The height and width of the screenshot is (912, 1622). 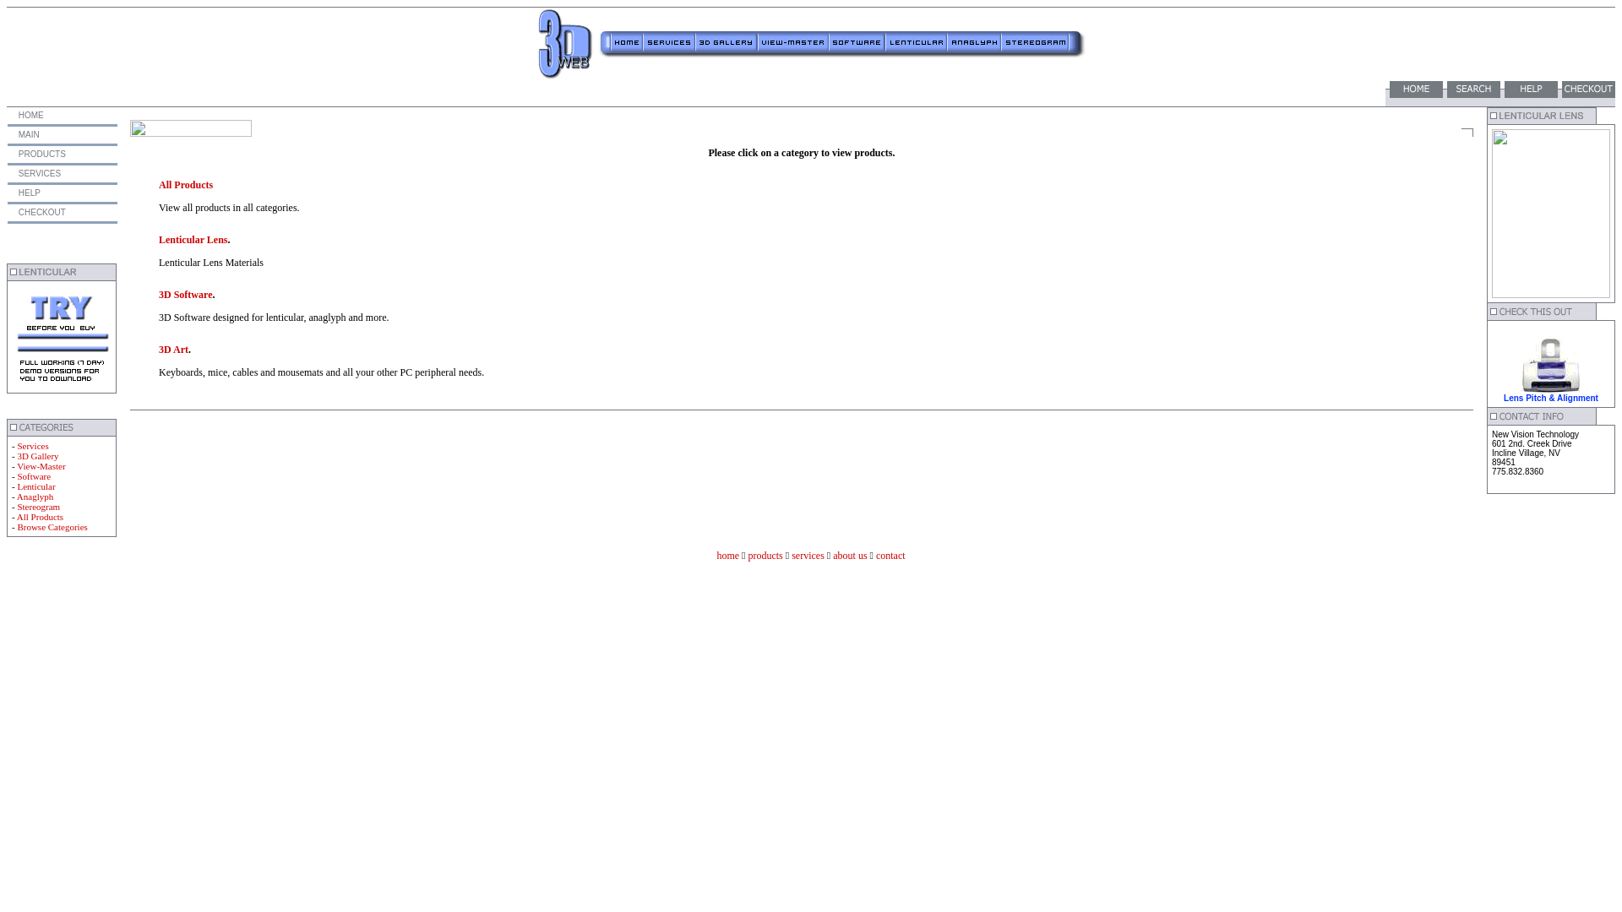 I want to click on services, so click(x=808, y=556).